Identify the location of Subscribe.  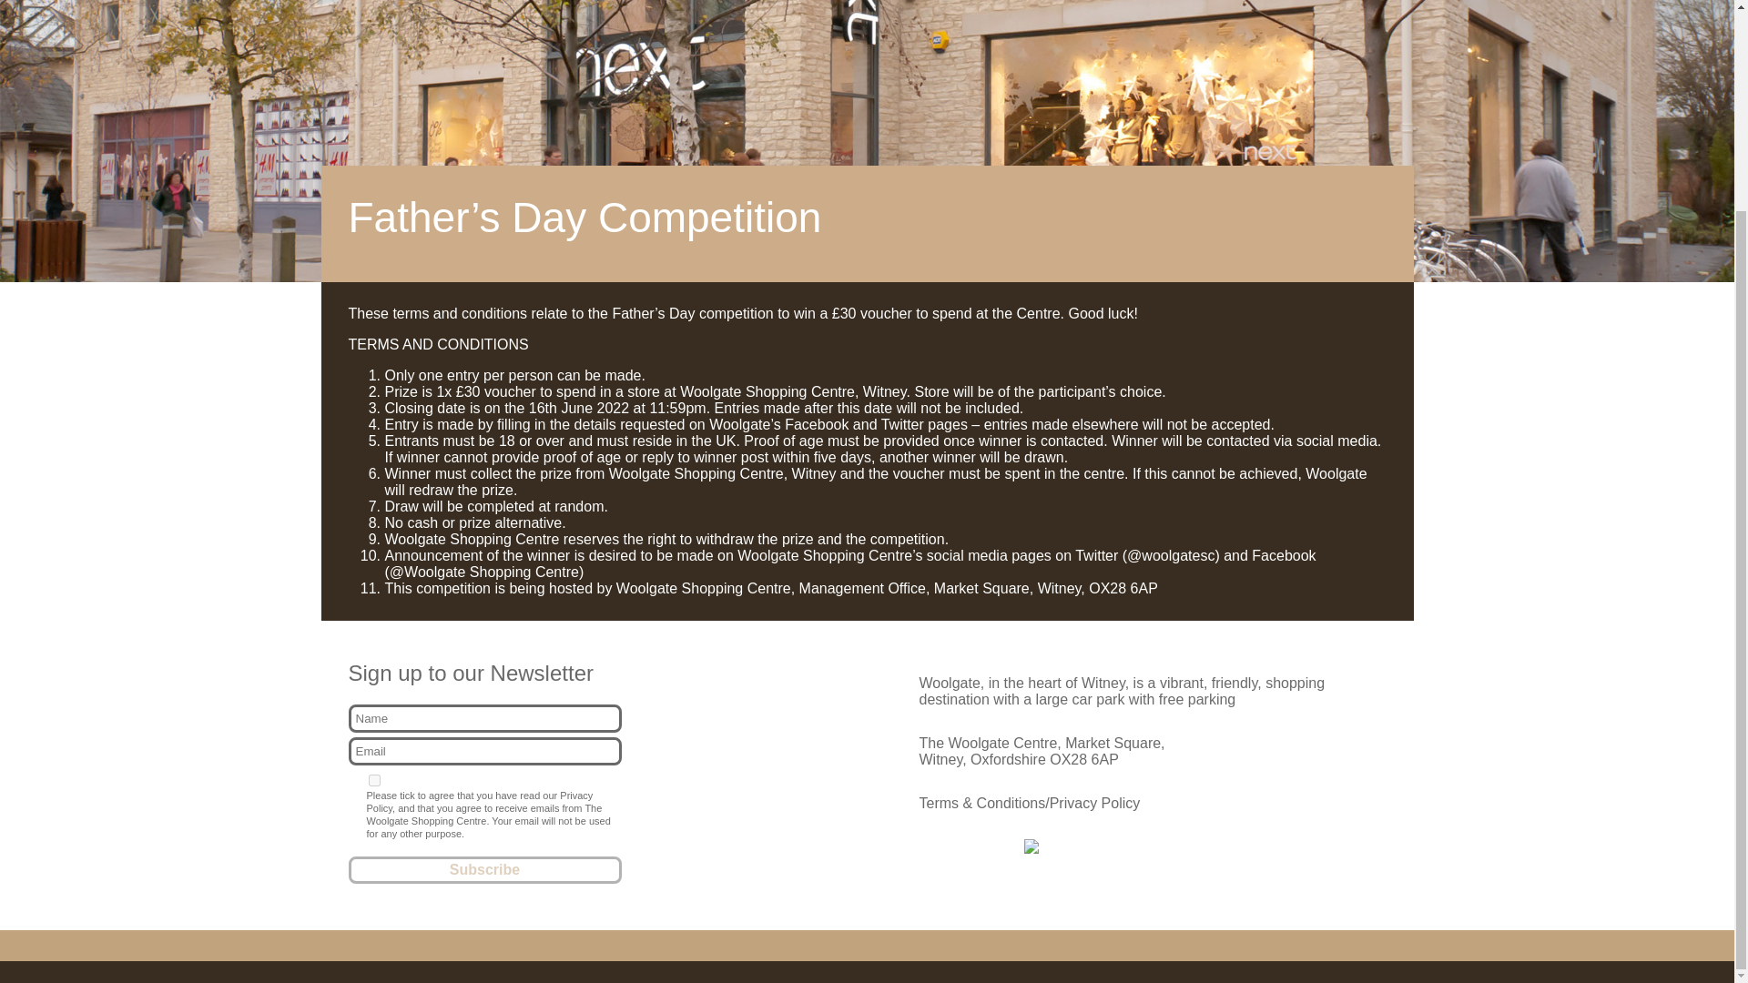
(484, 869).